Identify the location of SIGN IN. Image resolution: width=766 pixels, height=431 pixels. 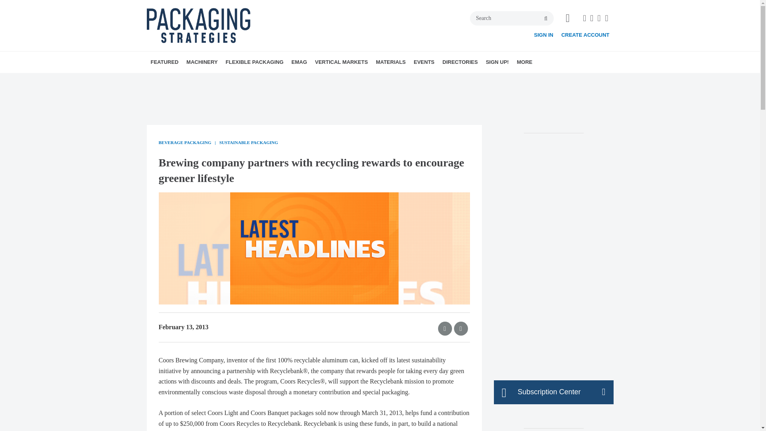
(543, 35).